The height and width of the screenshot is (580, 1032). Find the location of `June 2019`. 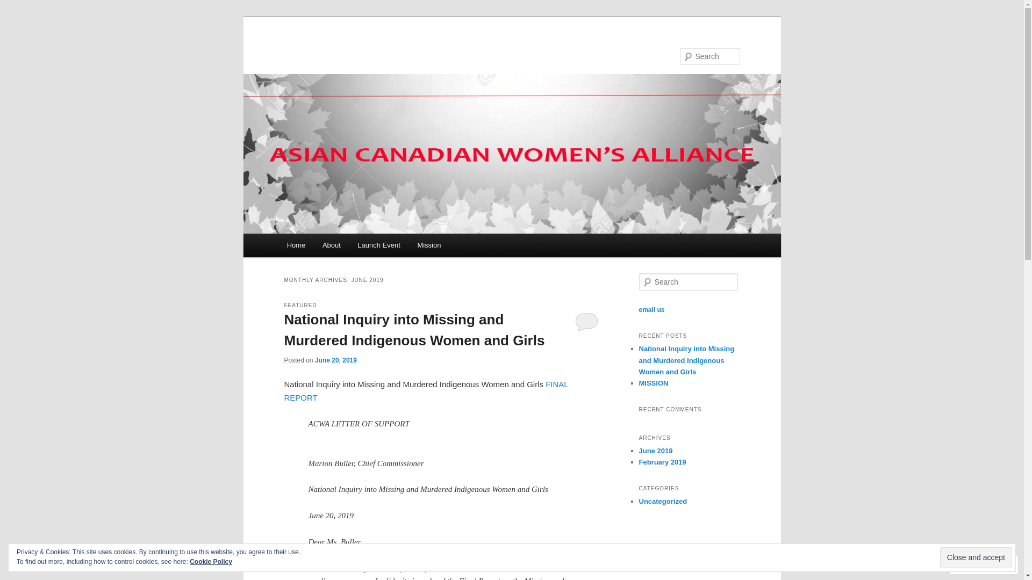

June 2019 is located at coordinates (656, 451).